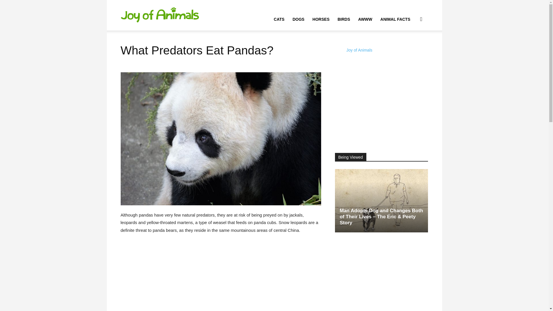 The width and height of the screenshot is (553, 311). What do you see at coordinates (160, 15) in the screenshot?
I see `Joy of Animals` at bounding box center [160, 15].